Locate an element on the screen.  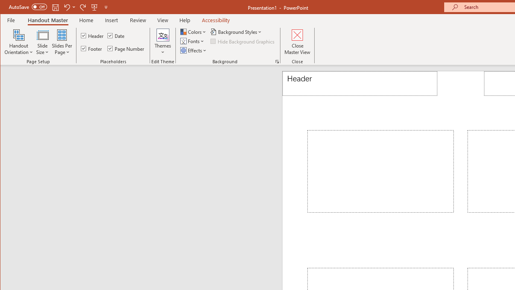
Header is located at coordinates (93, 35).